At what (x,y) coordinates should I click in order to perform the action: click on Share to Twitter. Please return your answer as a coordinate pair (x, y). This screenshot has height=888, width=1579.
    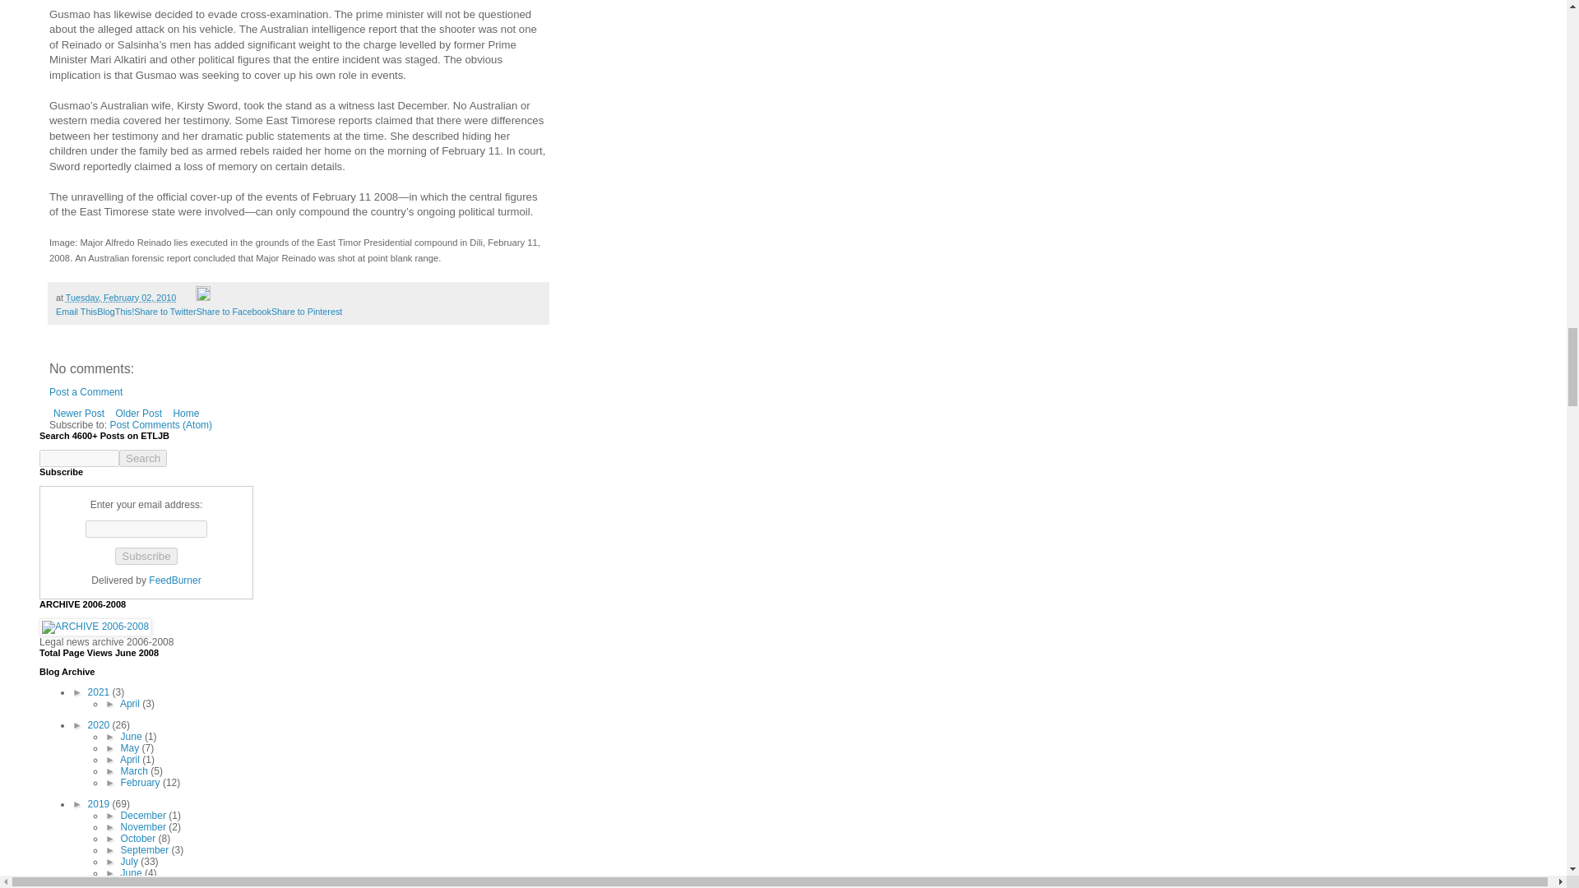
    Looking at the image, I should click on (164, 311).